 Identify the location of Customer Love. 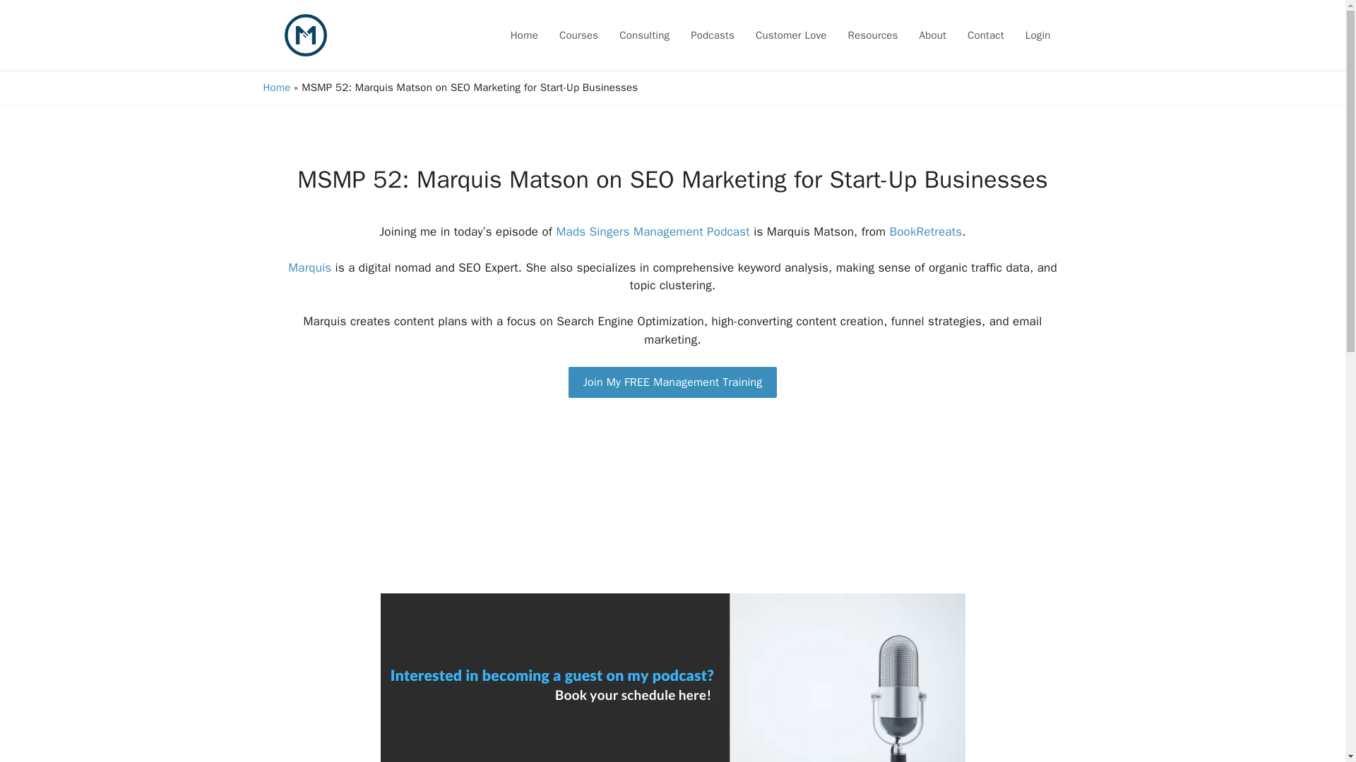
(791, 35).